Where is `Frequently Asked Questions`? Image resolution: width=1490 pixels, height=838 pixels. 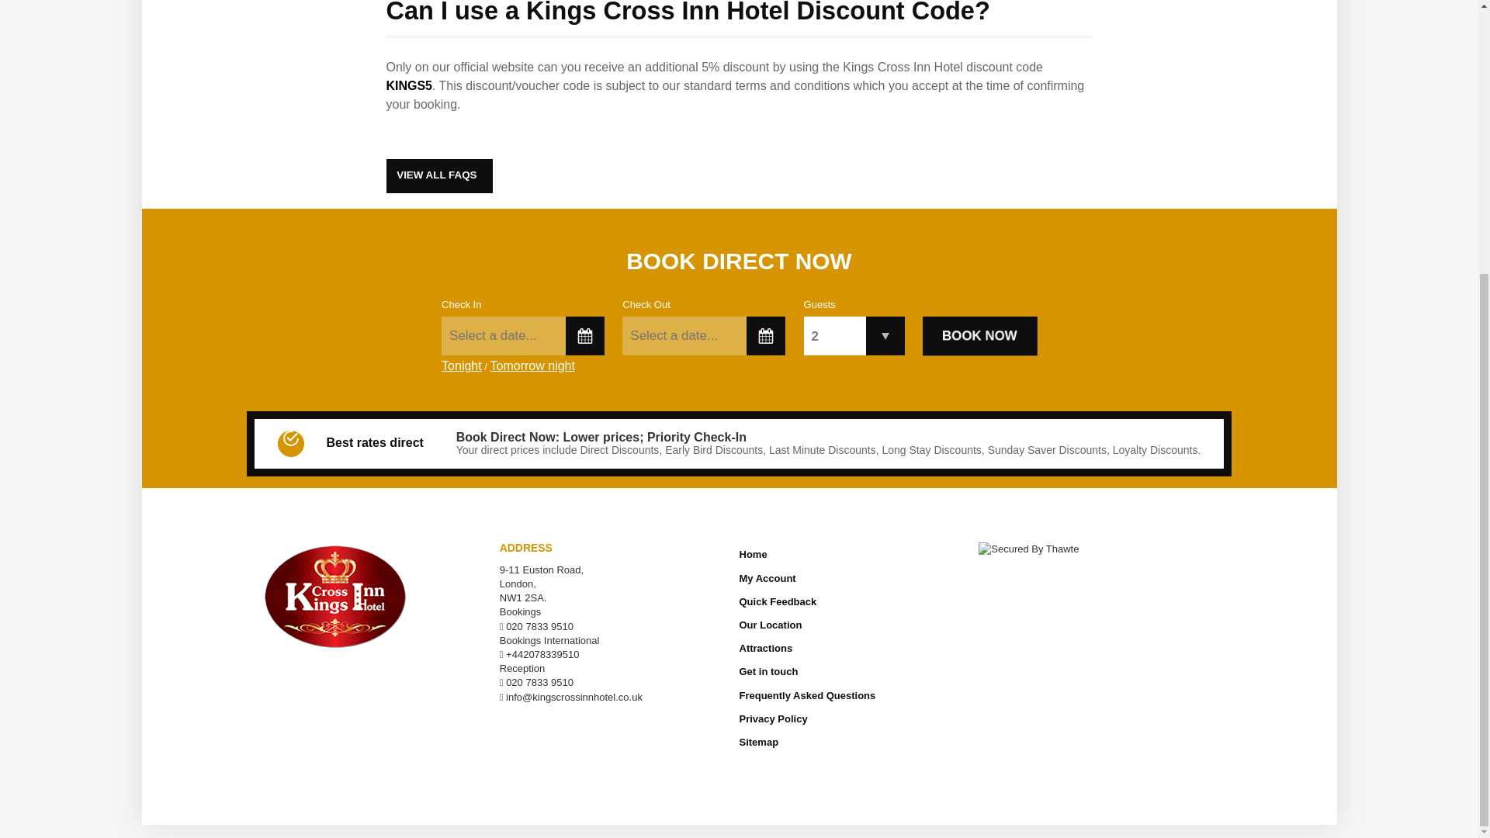 Frequently Asked Questions is located at coordinates (853, 696).